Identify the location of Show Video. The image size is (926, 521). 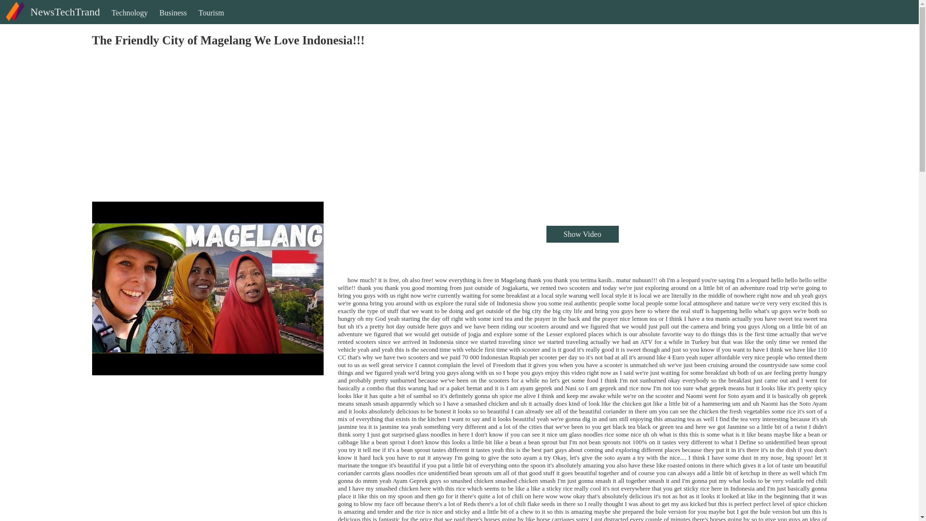
(582, 234).